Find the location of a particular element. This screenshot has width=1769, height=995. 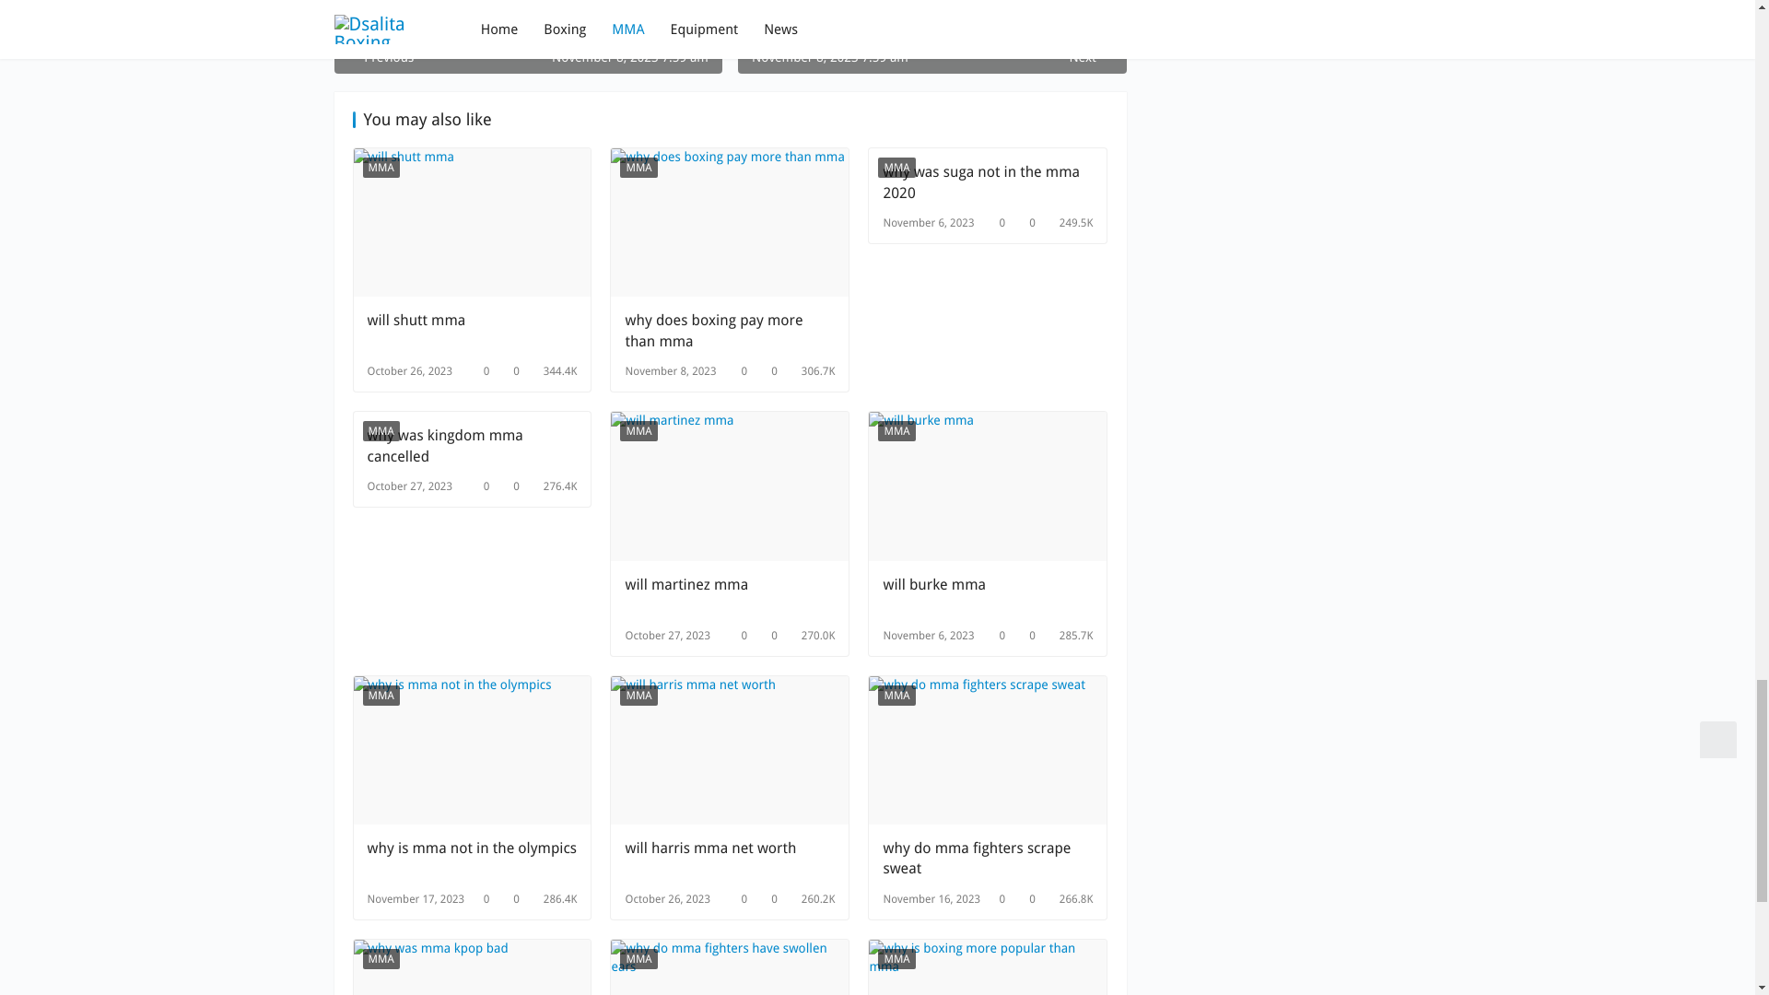

will burke mma is located at coordinates (988, 486).